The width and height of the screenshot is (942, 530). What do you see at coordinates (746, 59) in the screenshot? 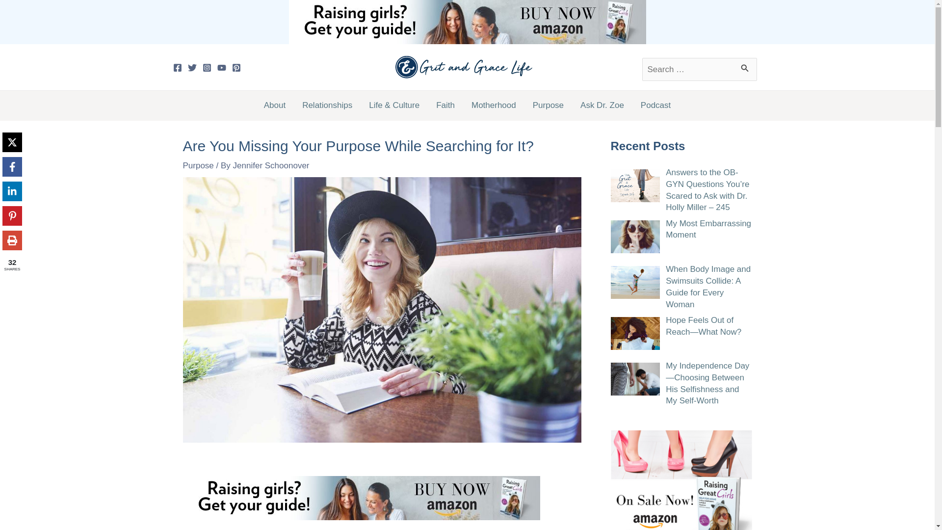
I see `Search` at bounding box center [746, 59].